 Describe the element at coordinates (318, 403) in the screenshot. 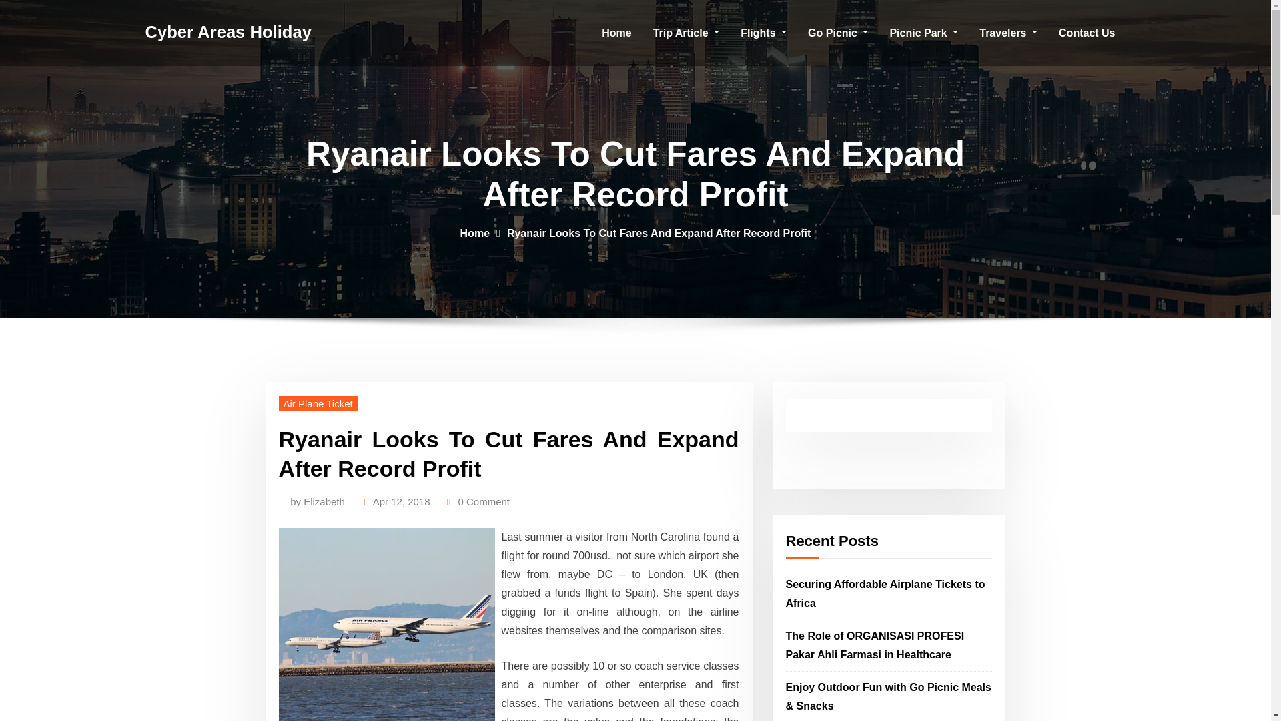

I see `Air Plane Ticket` at that location.